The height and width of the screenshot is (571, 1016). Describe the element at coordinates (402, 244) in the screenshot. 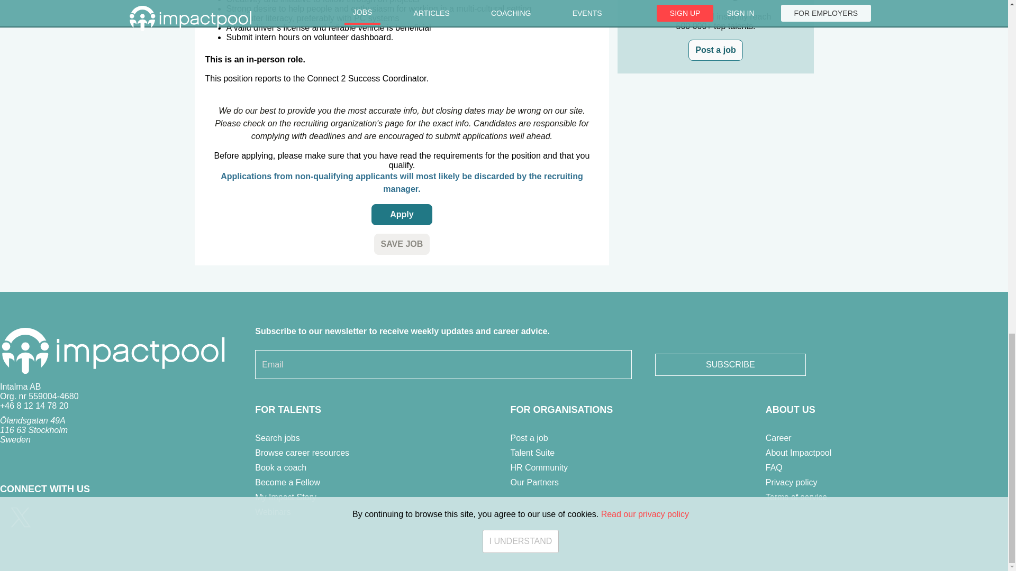

I see `SAVE JOB` at that location.